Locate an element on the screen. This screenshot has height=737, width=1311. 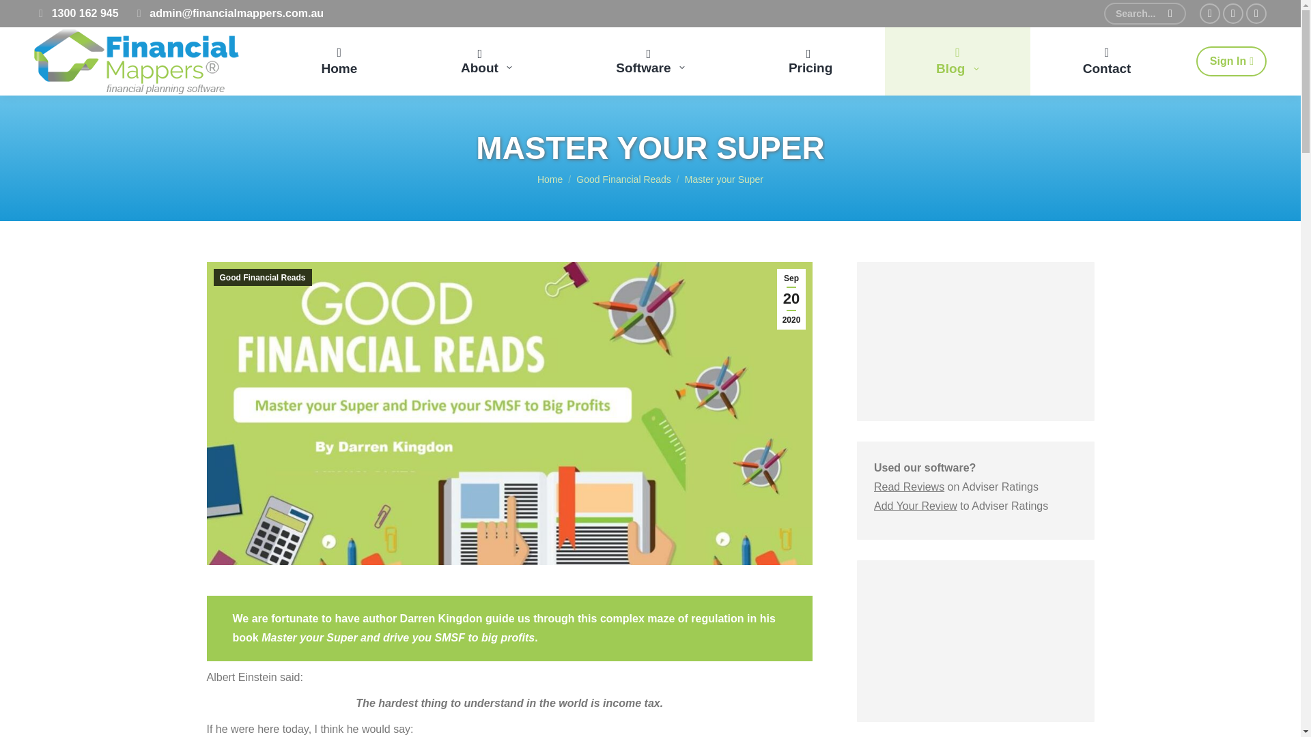
1300 162 945 is located at coordinates (76, 14).